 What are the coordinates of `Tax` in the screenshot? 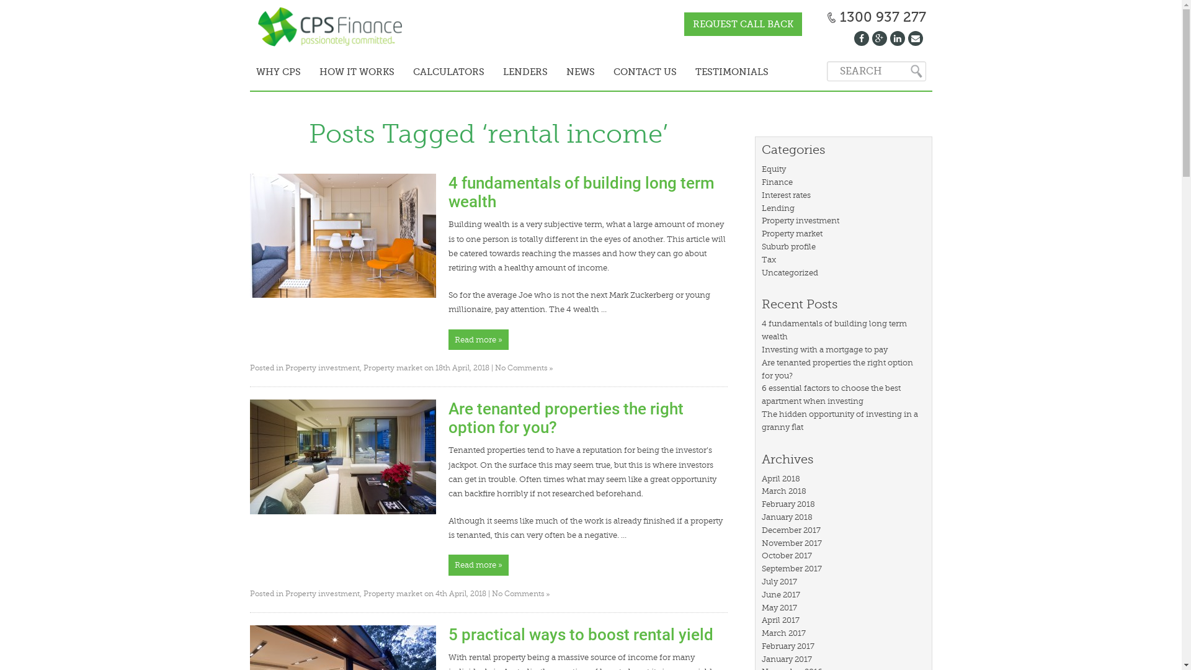 It's located at (769, 259).